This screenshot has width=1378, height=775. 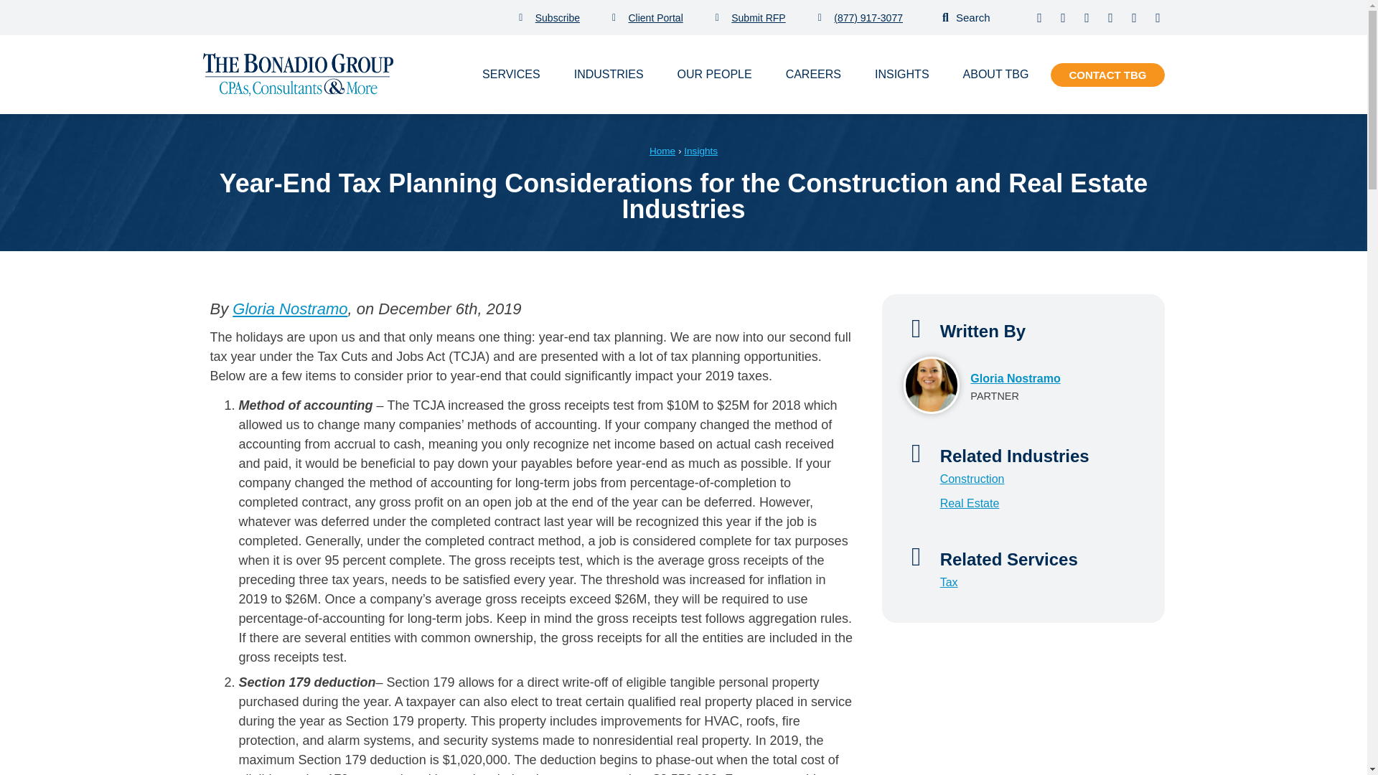 I want to click on Client Portal, so click(x=647, y=17).